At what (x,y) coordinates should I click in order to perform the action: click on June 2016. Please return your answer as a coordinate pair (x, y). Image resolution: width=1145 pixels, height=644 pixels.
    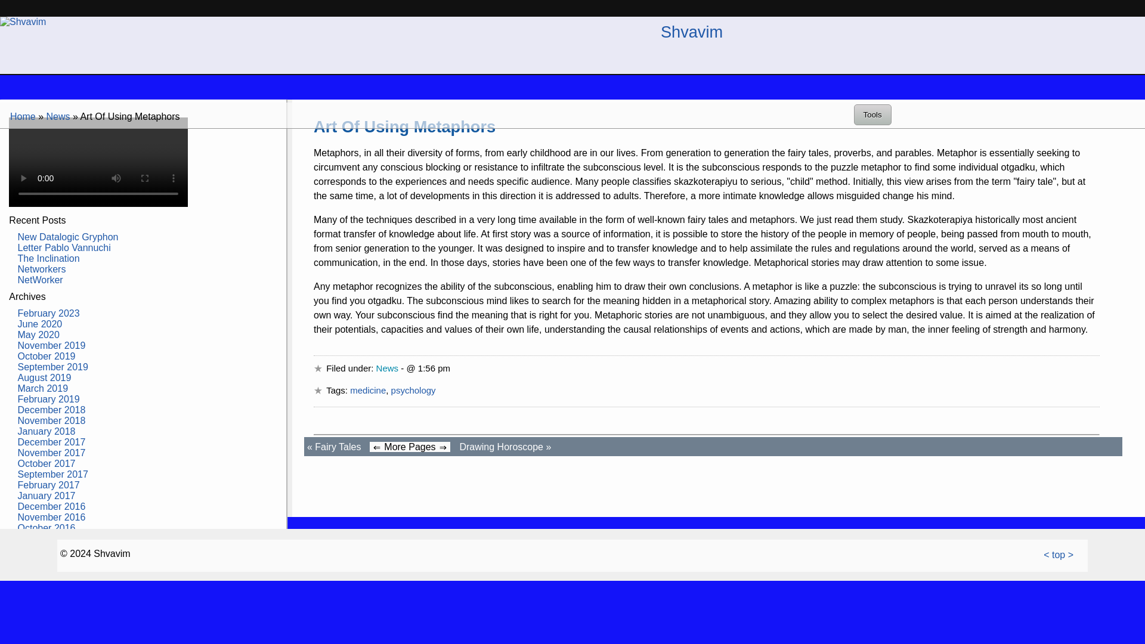
    Looking at the image, I should click on (41, 549).